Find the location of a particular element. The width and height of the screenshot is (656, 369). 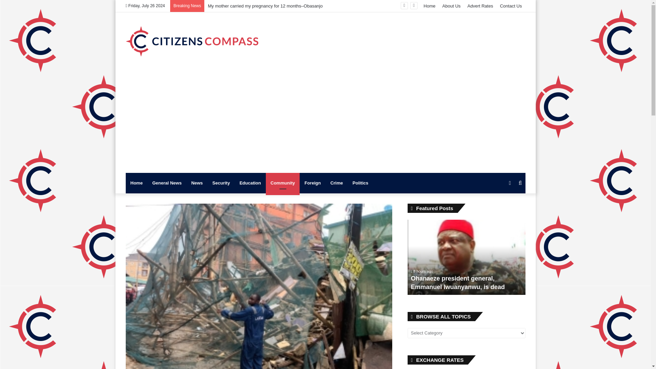

Home is located at coordinates (137, 183).